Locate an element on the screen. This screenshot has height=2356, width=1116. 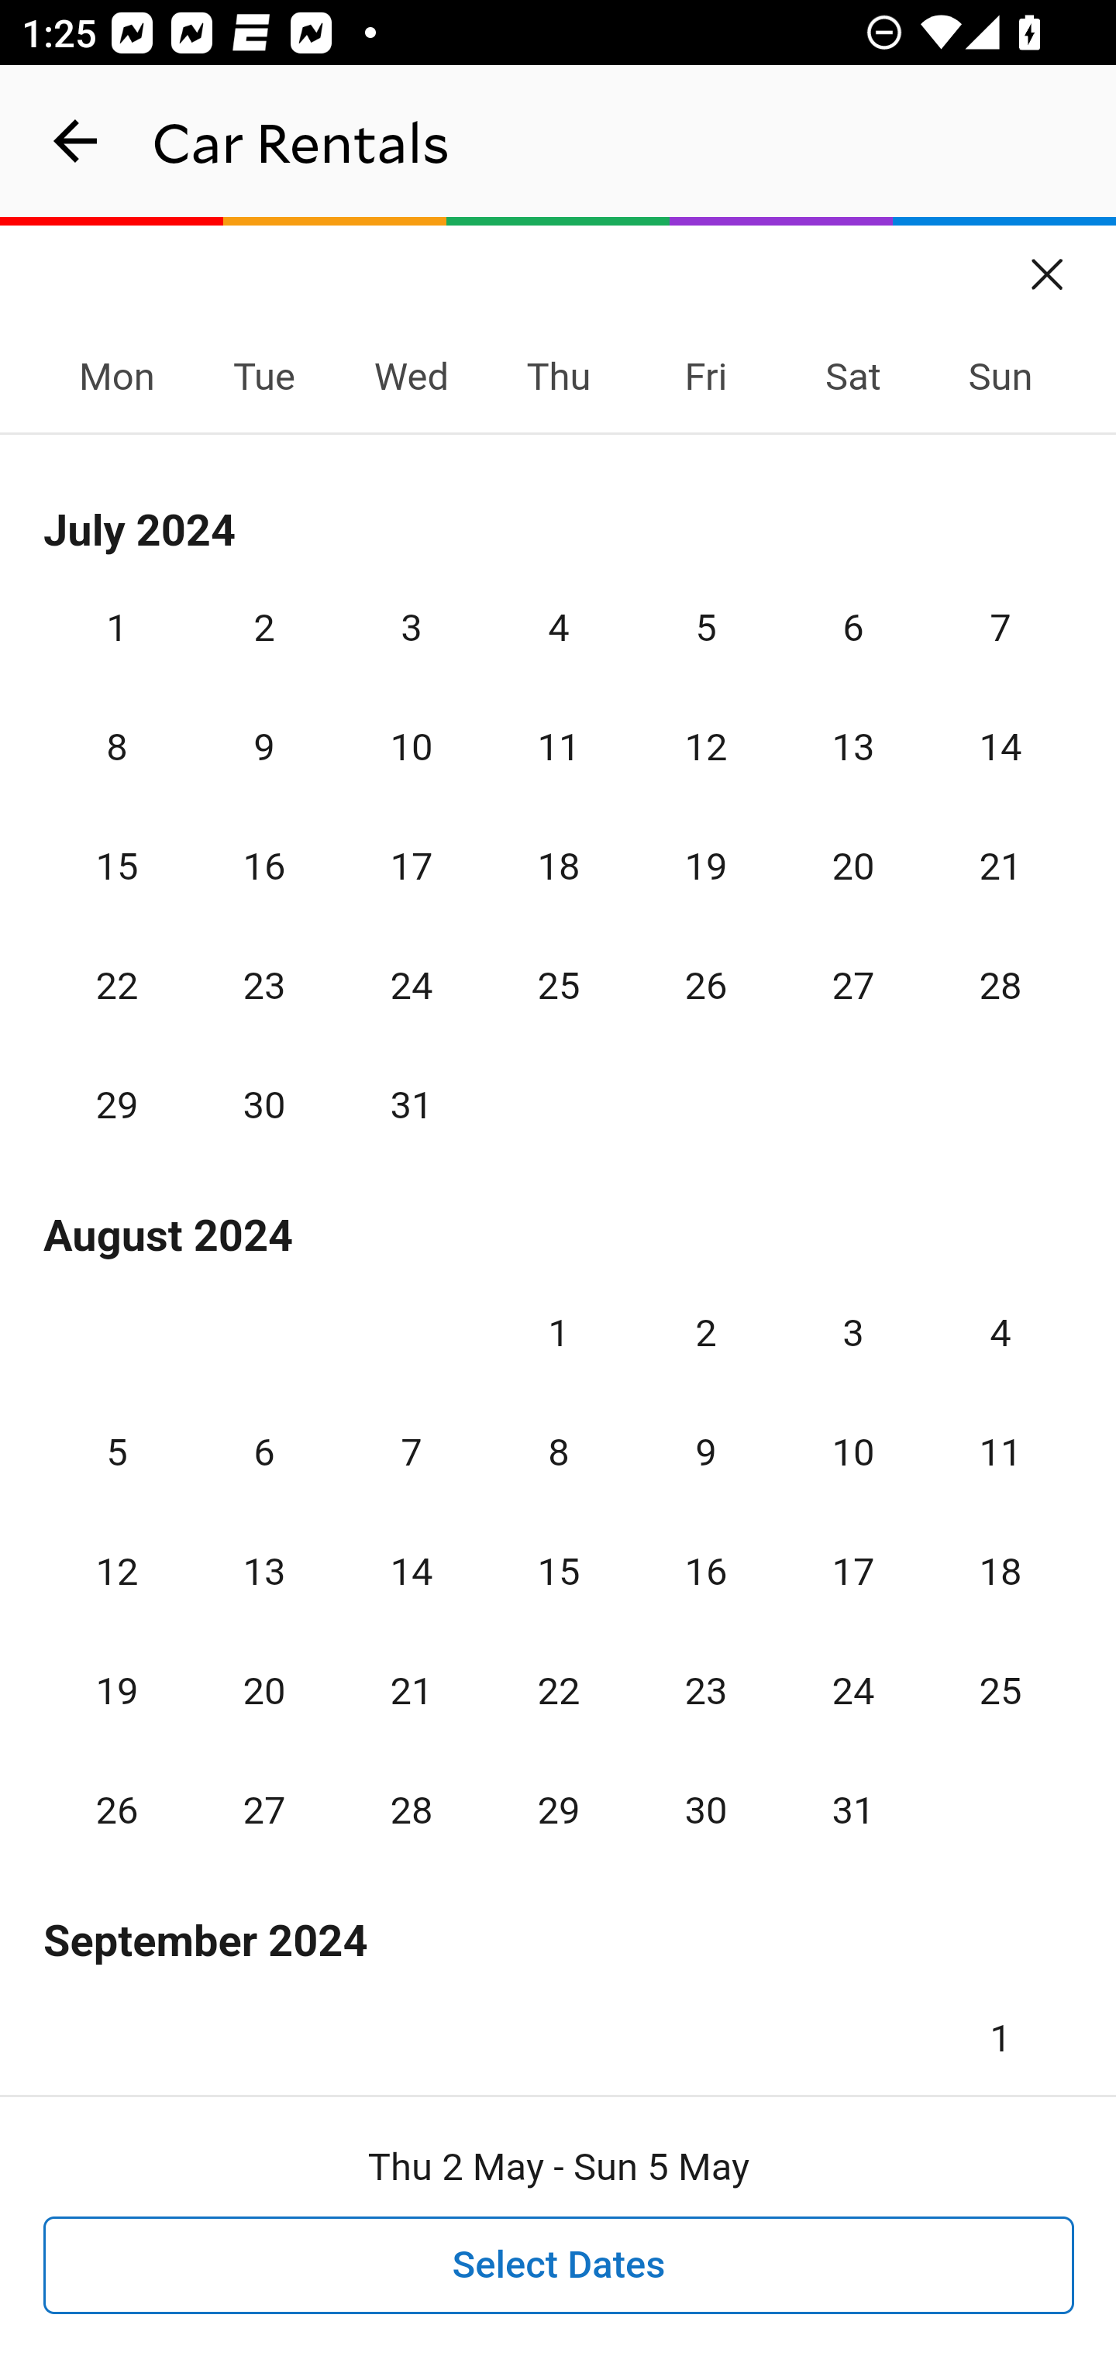
24 August 2024 is located at coordinates (852, 1689).